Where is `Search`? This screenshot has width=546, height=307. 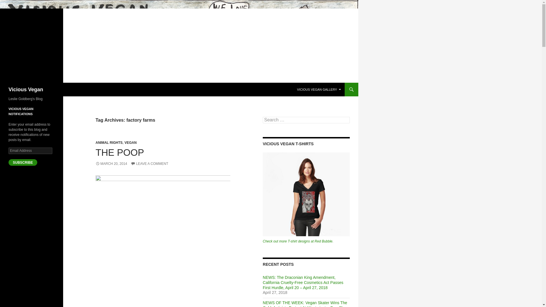 Search is located at coordinates (11, 3).